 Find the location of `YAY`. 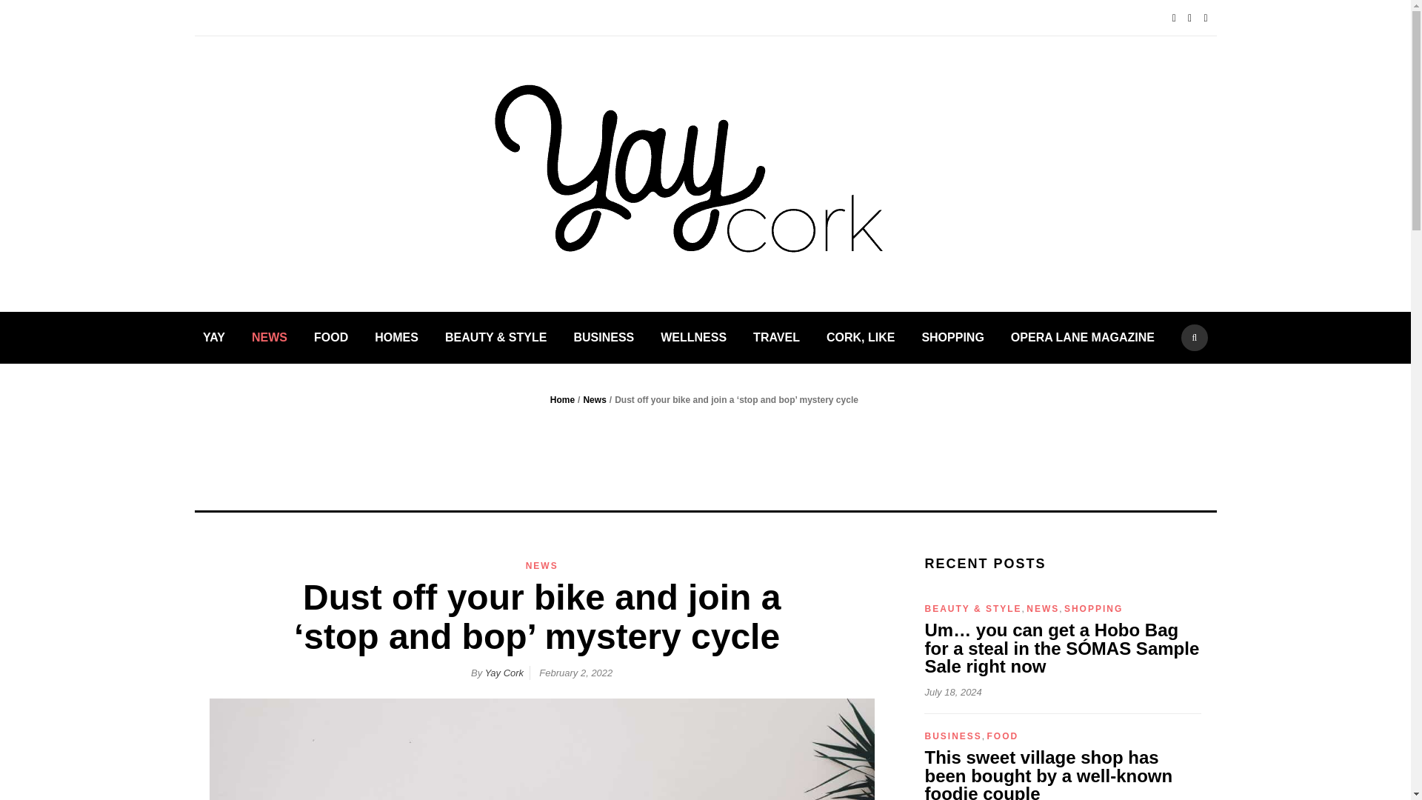

YAY is located at coordinates (213, 338).